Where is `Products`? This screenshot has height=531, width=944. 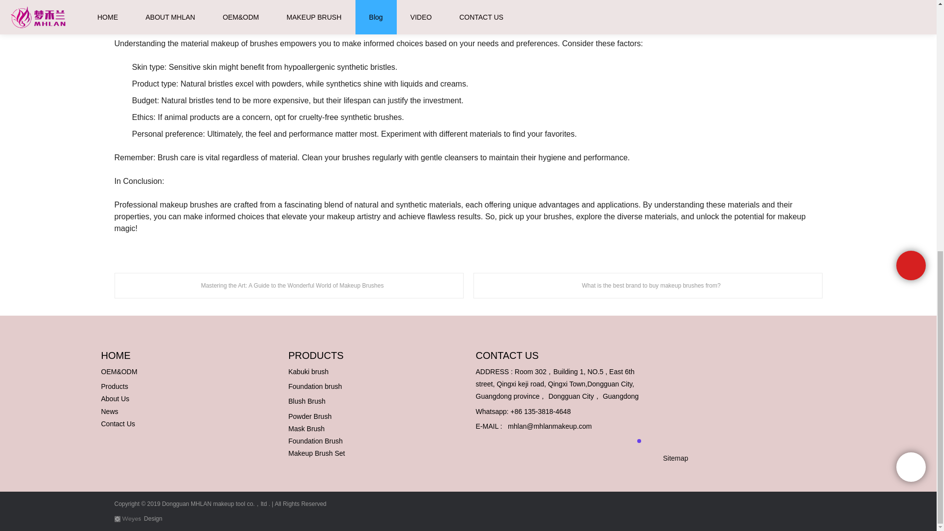
Products is located at coordinates (115, 386).